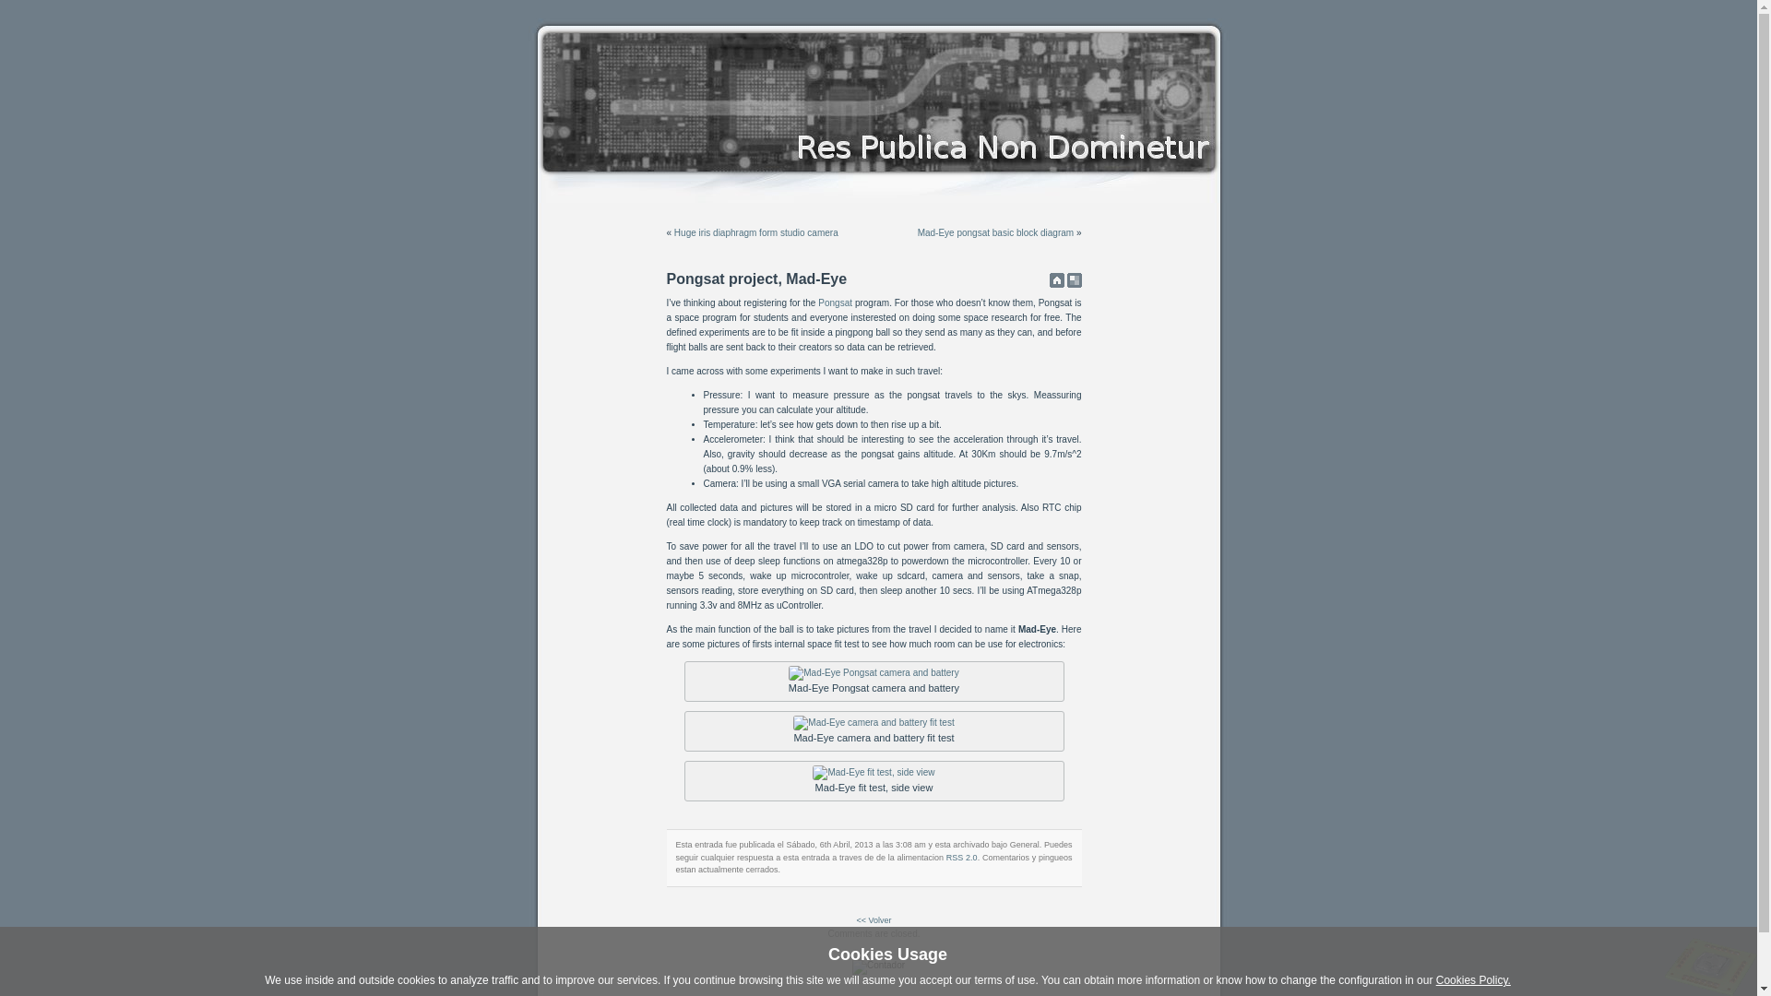  What do you see at coordinates (1074, 280) in the screenshot?
I see `menealo!` at bounding box center [1074, 280].